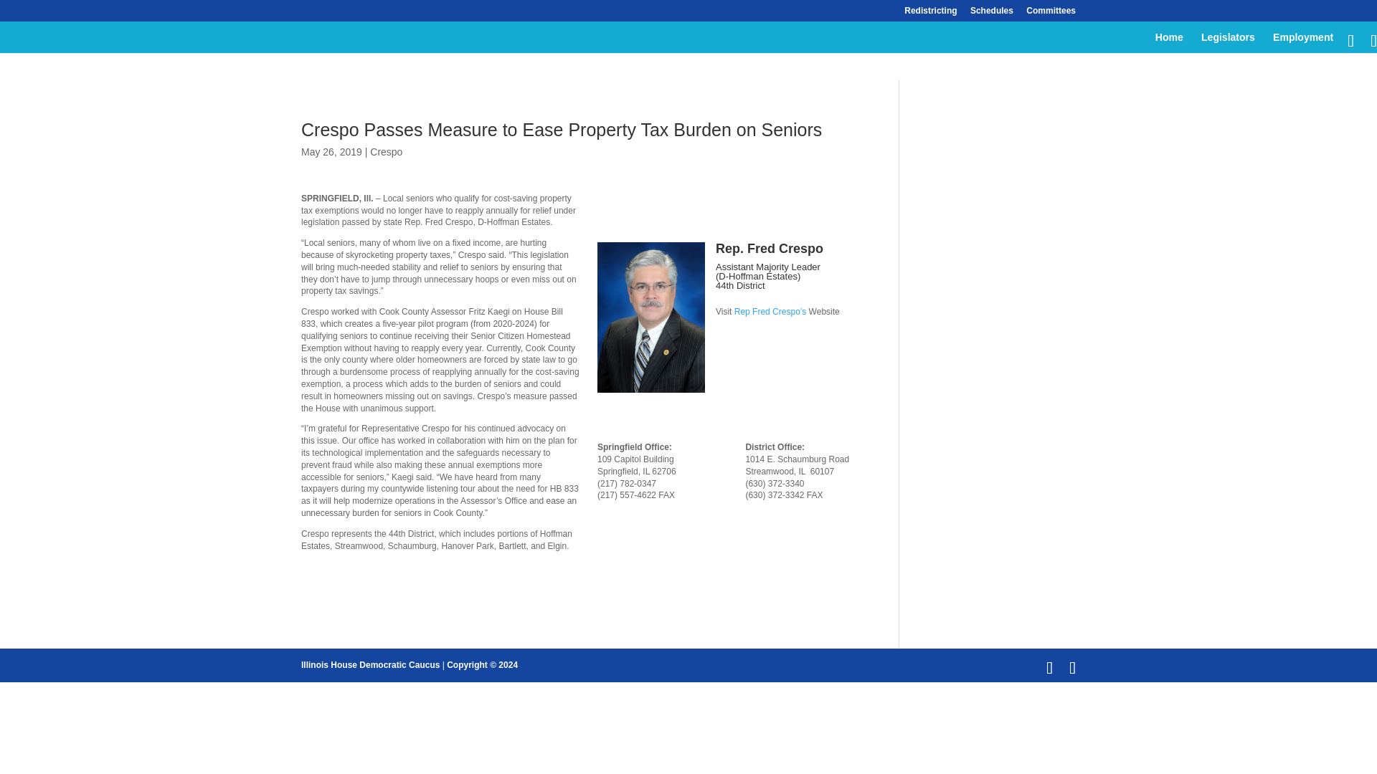  What do you see at coordinates (1169, 43) in the screenshot?
I see `Home` at bounding box center [1169, 43].